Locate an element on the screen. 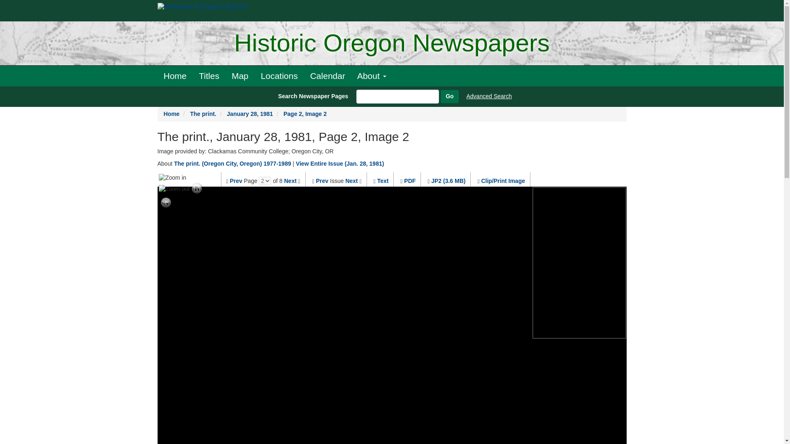 The image size is (790, 444). Home is located at coordinates (175, 76).